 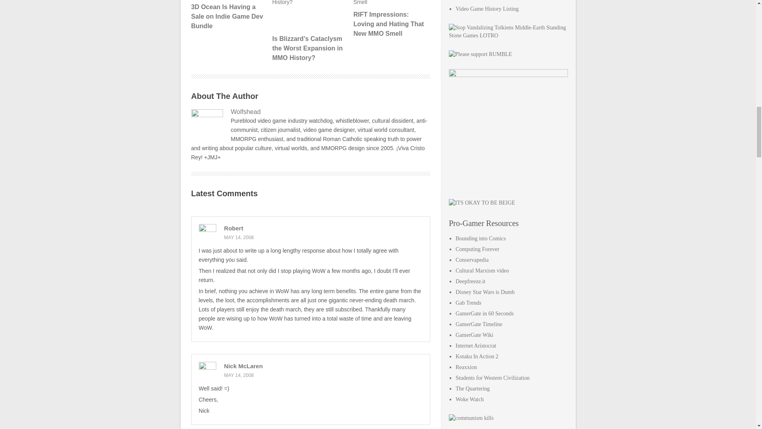 I want to click on RIFT Impressions: Loving and Hating That New MMO Smell, so click(x=391, y=19).